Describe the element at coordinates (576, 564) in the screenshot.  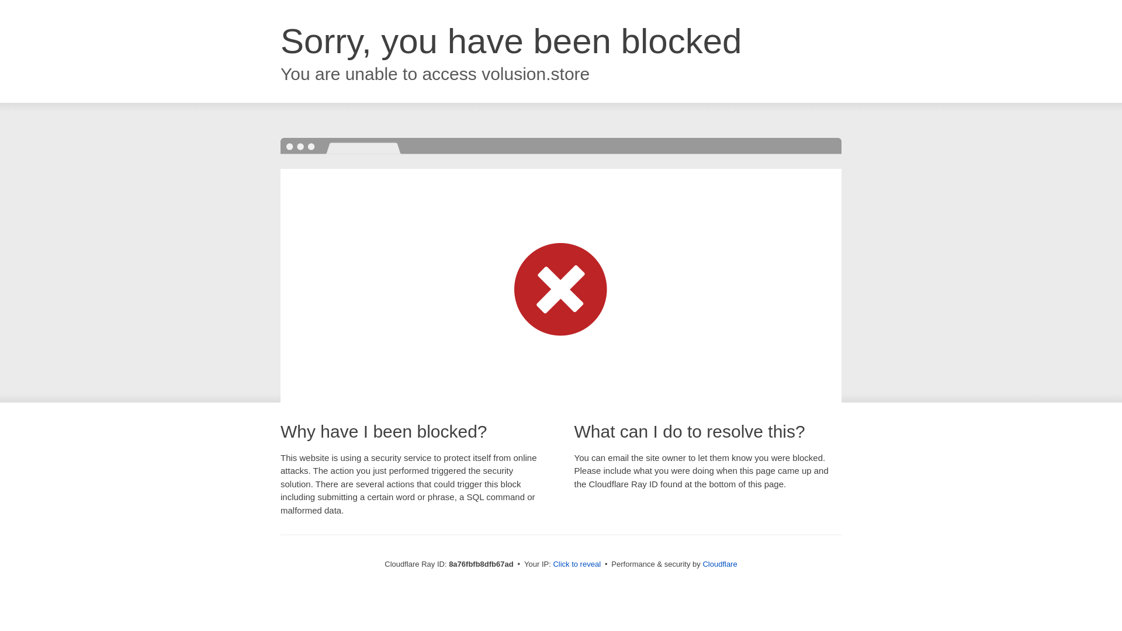
I see `Click to reveal` at that location.